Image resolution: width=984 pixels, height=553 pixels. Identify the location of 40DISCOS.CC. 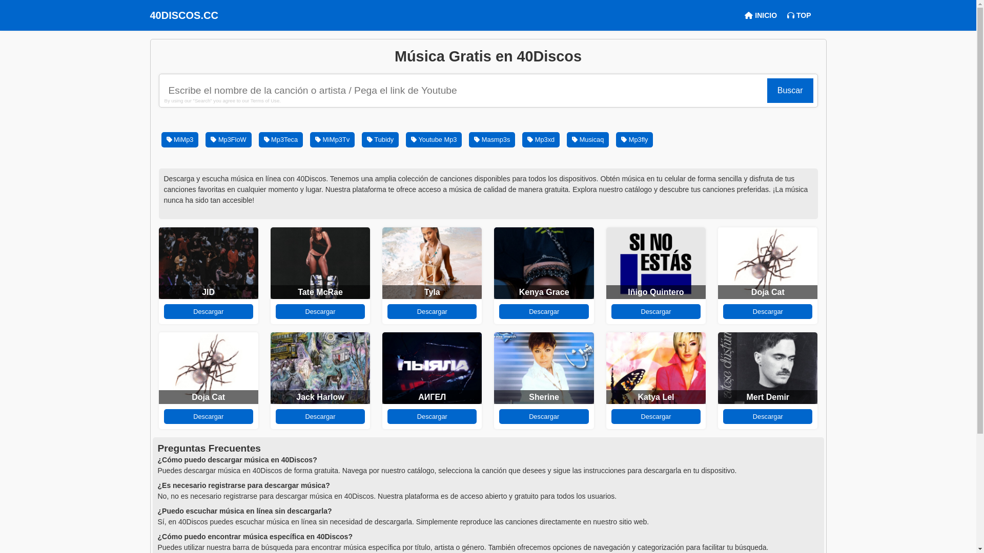
(183, 15).